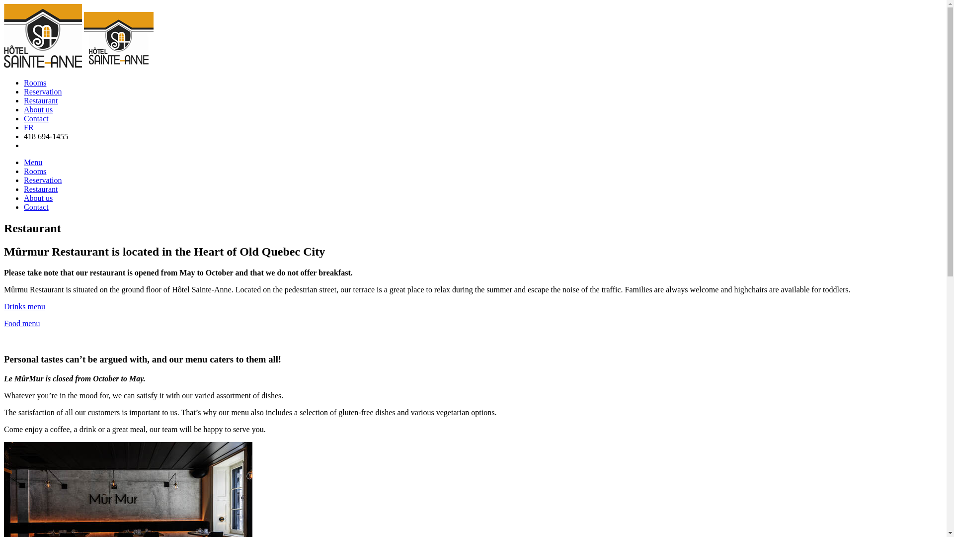 The image size is (954, 537). Describe the element at coordinates (38, 198) in the screenshot. I see `About us` at that location.